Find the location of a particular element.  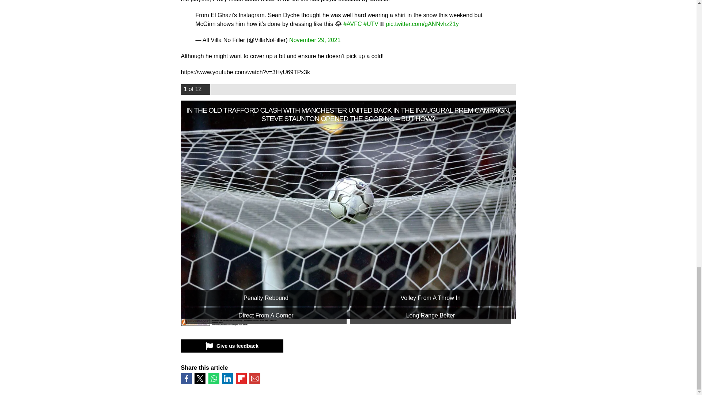

share on Facebook is located at coordinates (186, 378).